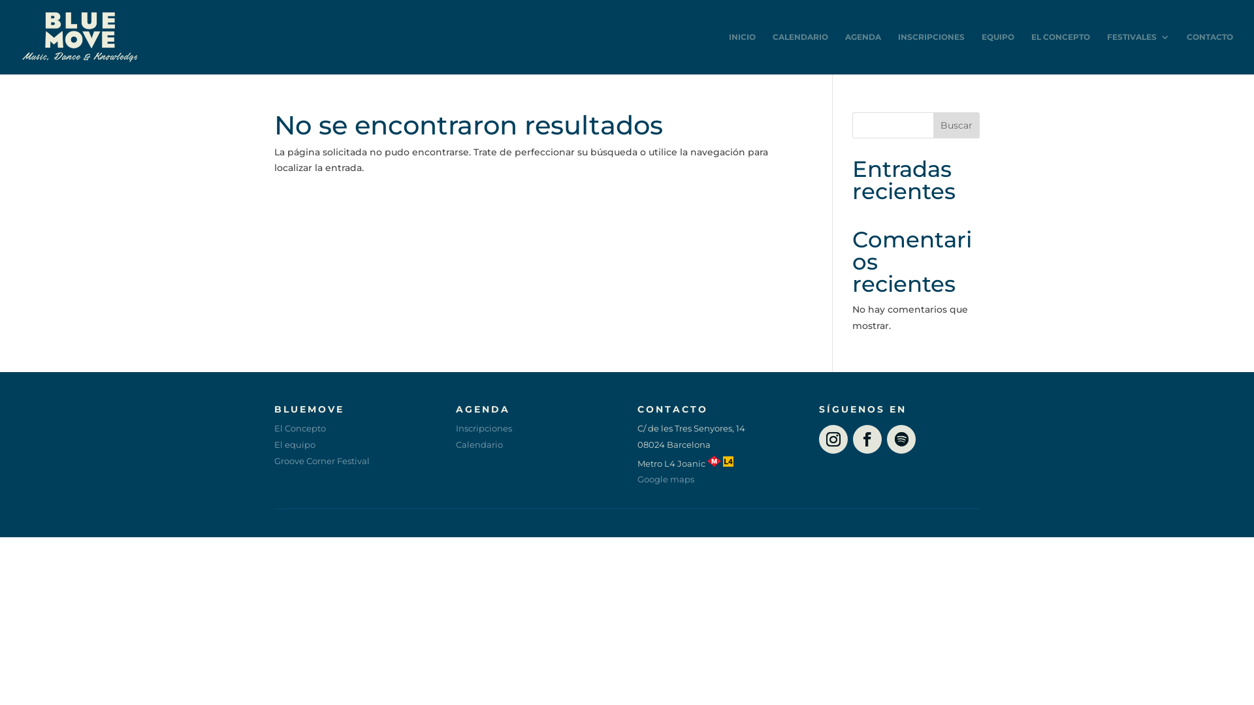 The height and width of the screenshot is (705, 1254). What do you see at coordinates (742, 54) in the screenshot?
I see `INICIO` at bounding box center [742, 54].